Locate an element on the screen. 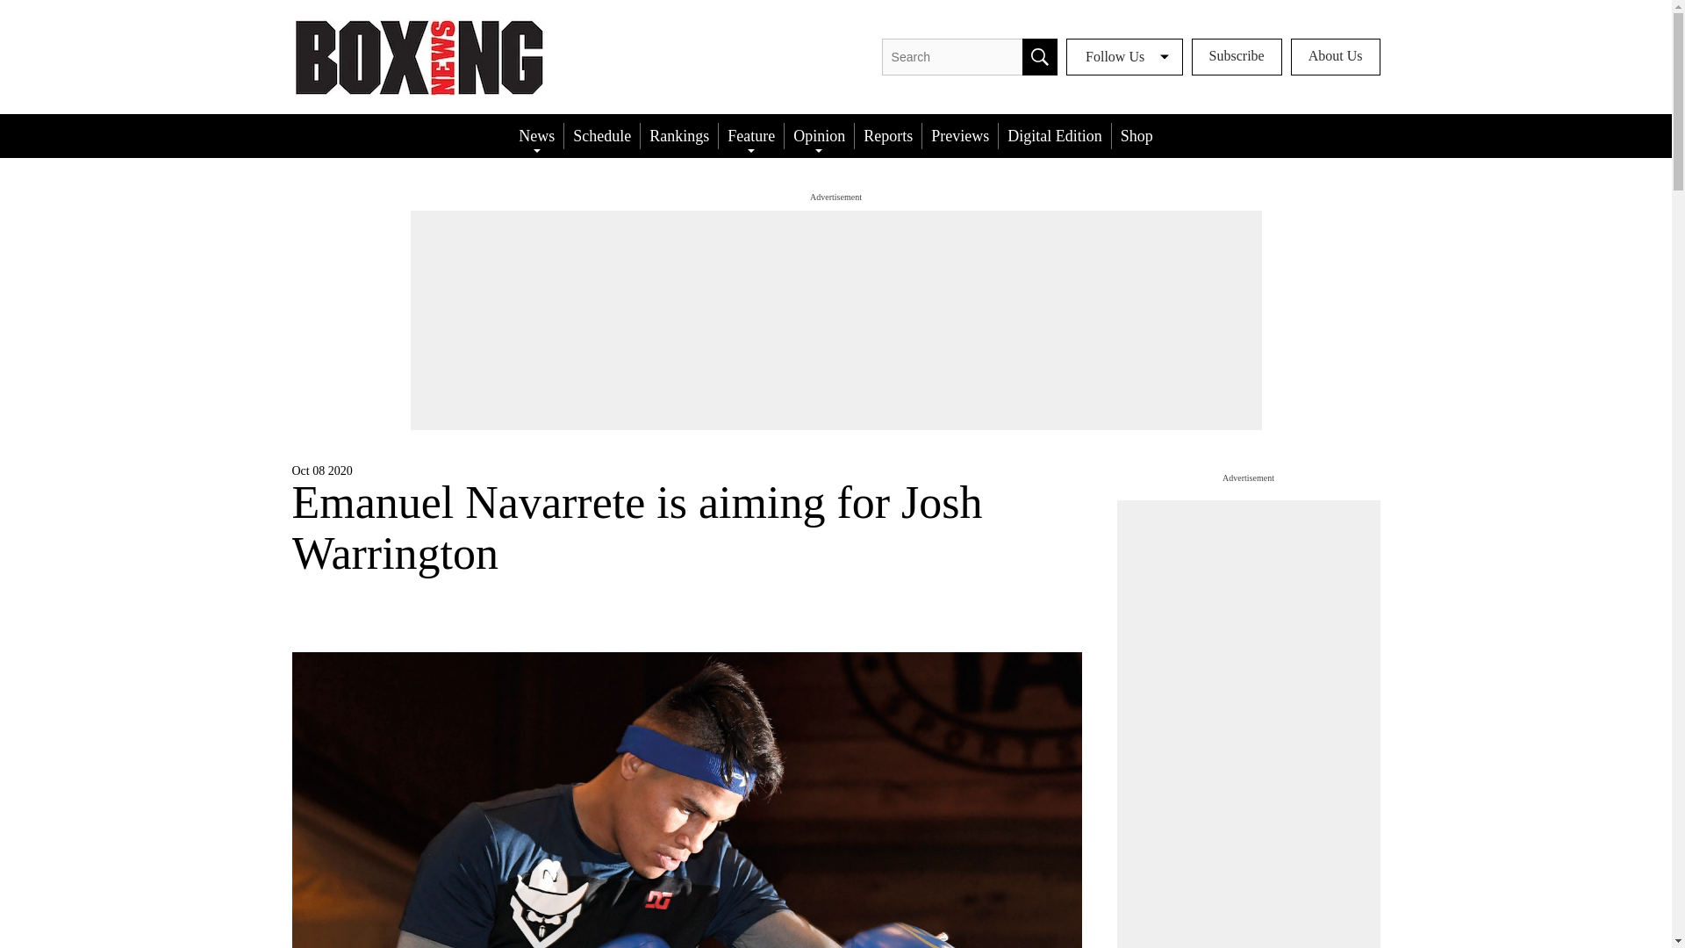  Opinion is located at coordinates (820, 135).